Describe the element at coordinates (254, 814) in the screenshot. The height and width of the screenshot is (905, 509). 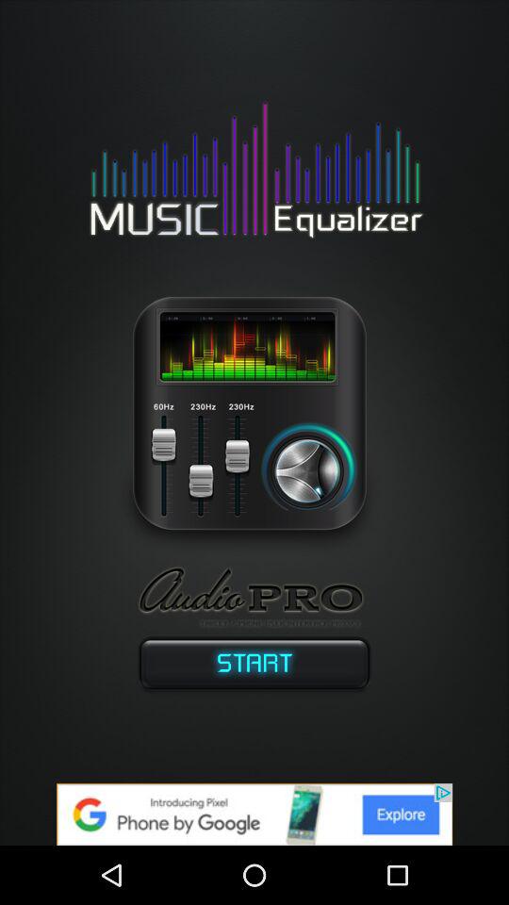
I see `advertisement about google` at that location.